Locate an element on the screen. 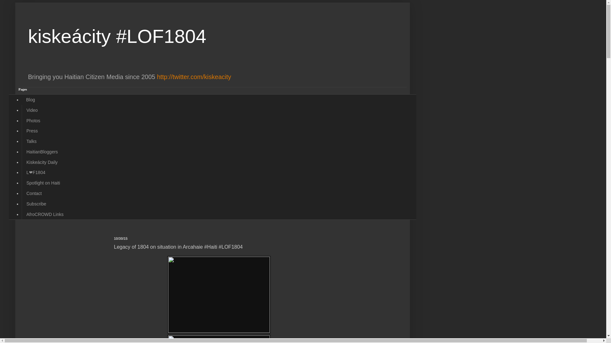 This screenshot has width=611, height=343. Subscribe is located at coordinates (36, 204).